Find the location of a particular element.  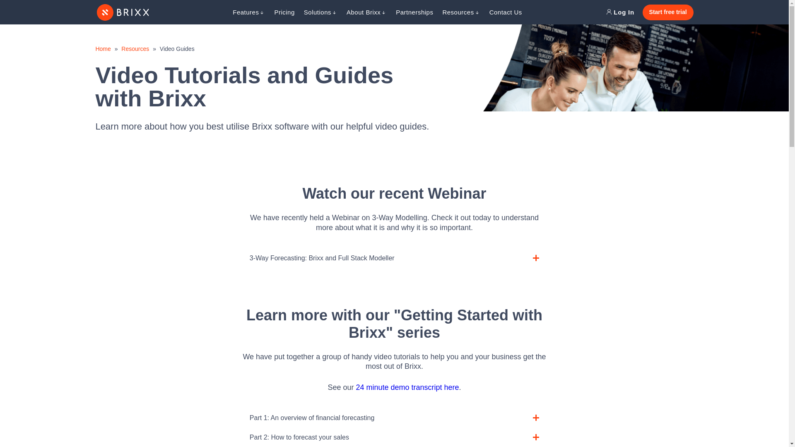

Pricing is located at coordinates (284, 12).